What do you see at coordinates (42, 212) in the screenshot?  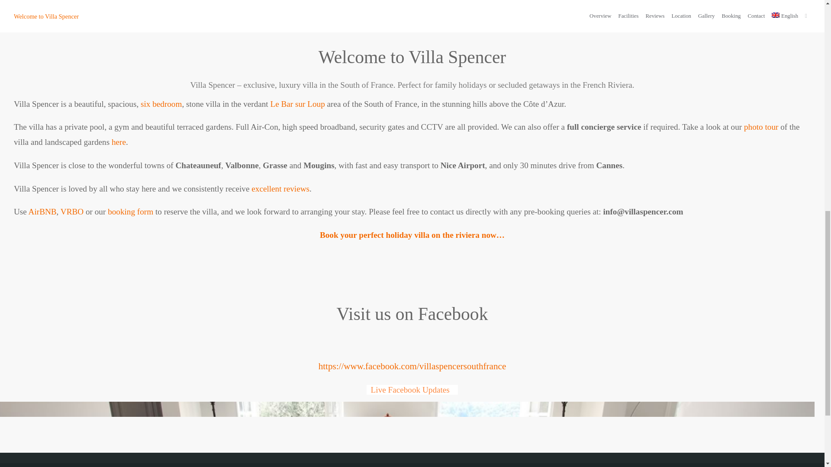 I see `AirBNB` at bounding box center [42, 212].